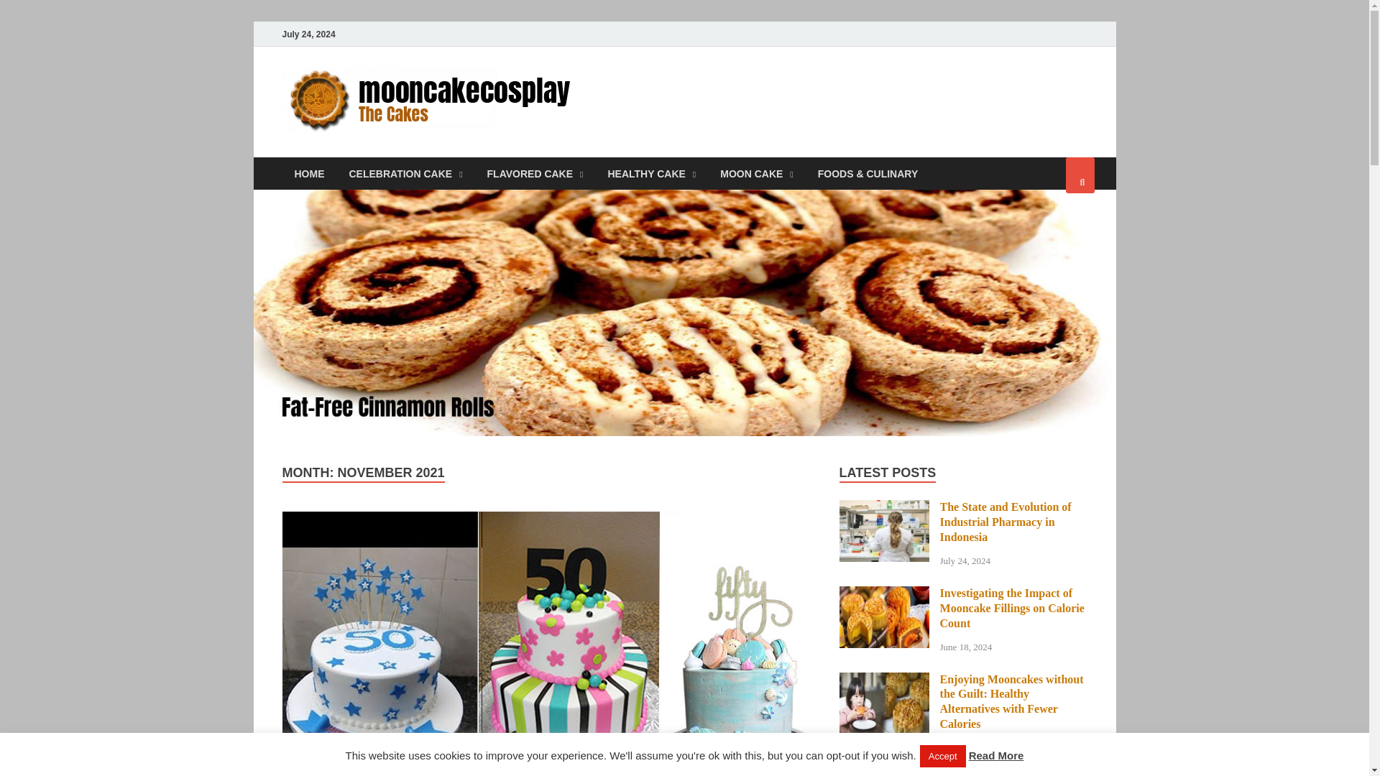  I want to click on HEALTHY CAKE, so click(651, 173).